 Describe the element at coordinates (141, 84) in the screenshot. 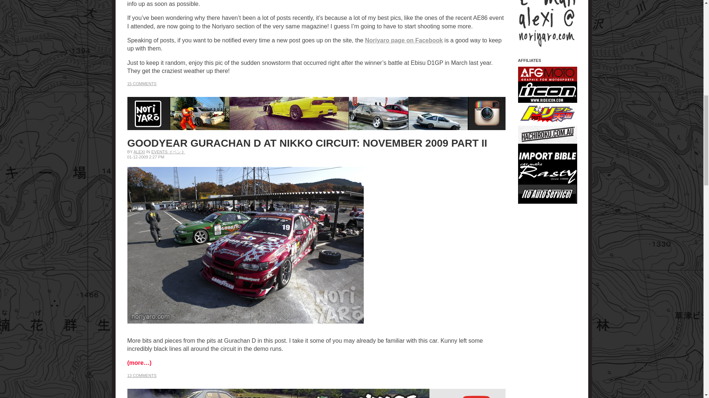

I see `15 COMMENTS` at that location.